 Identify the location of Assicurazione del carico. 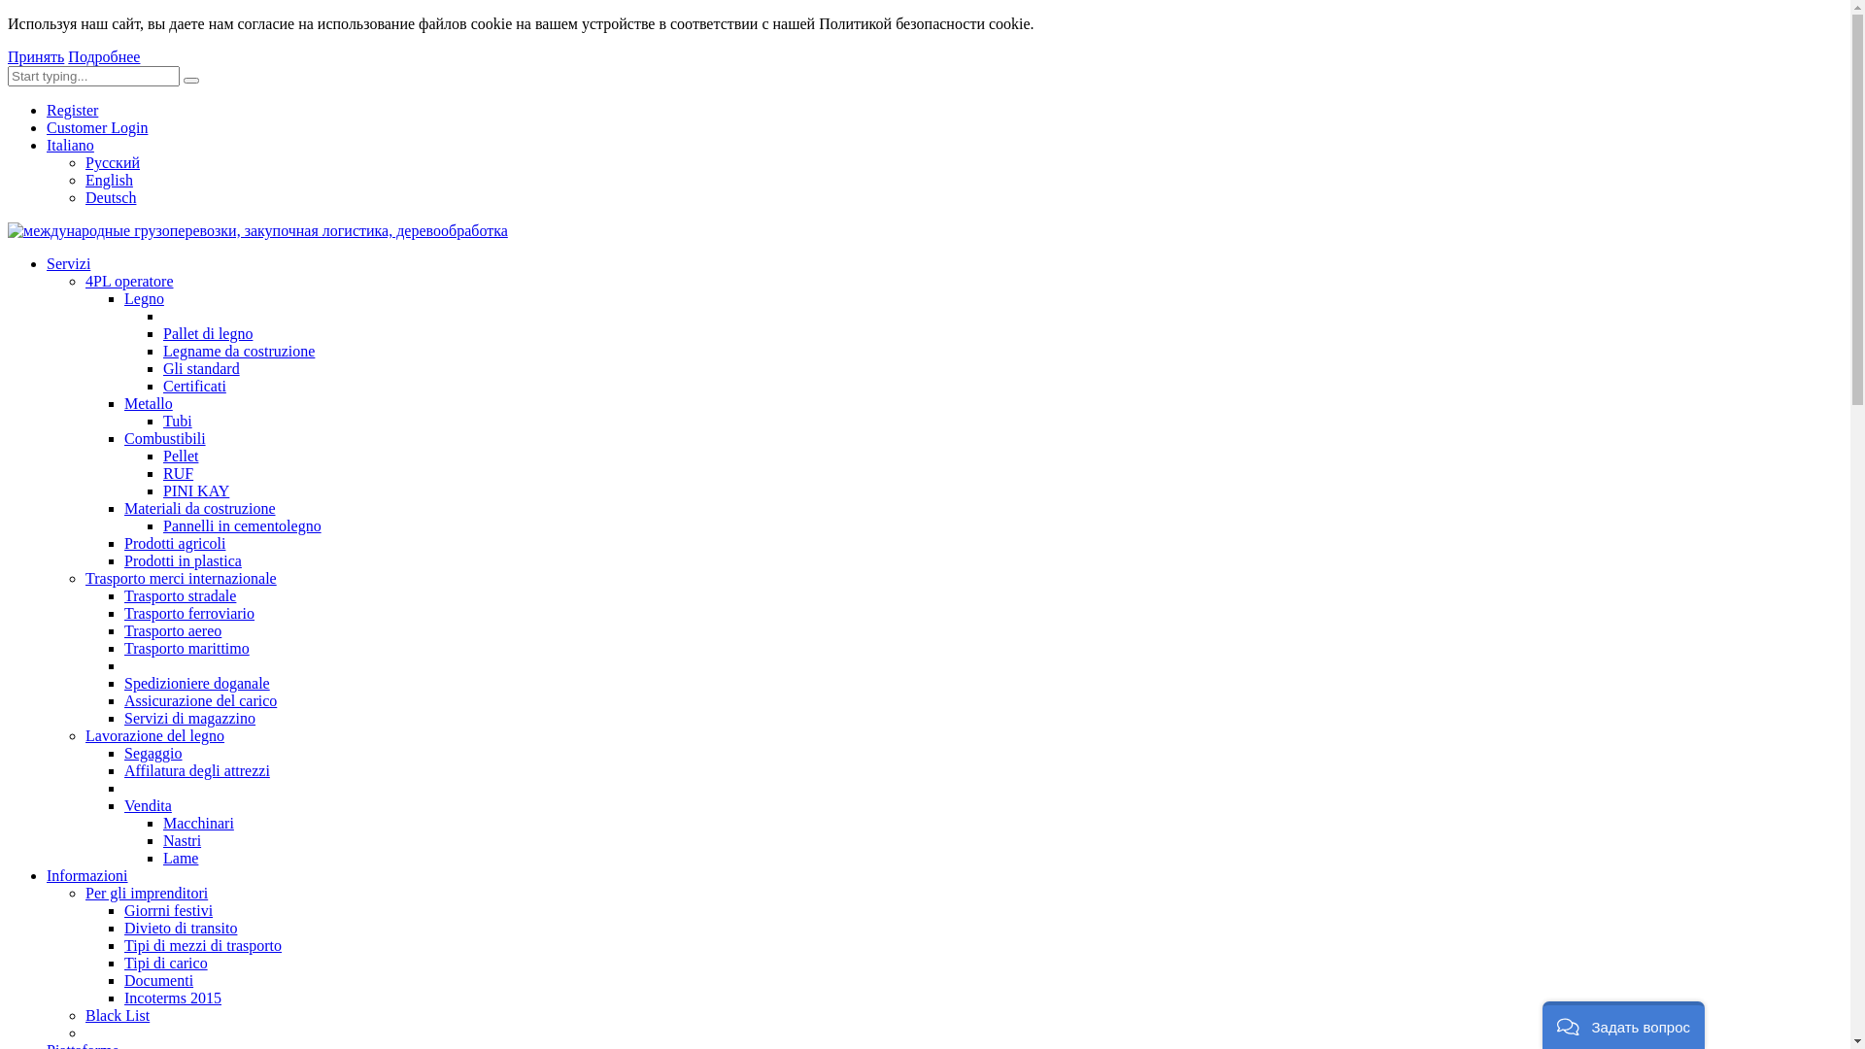
(200, 701).